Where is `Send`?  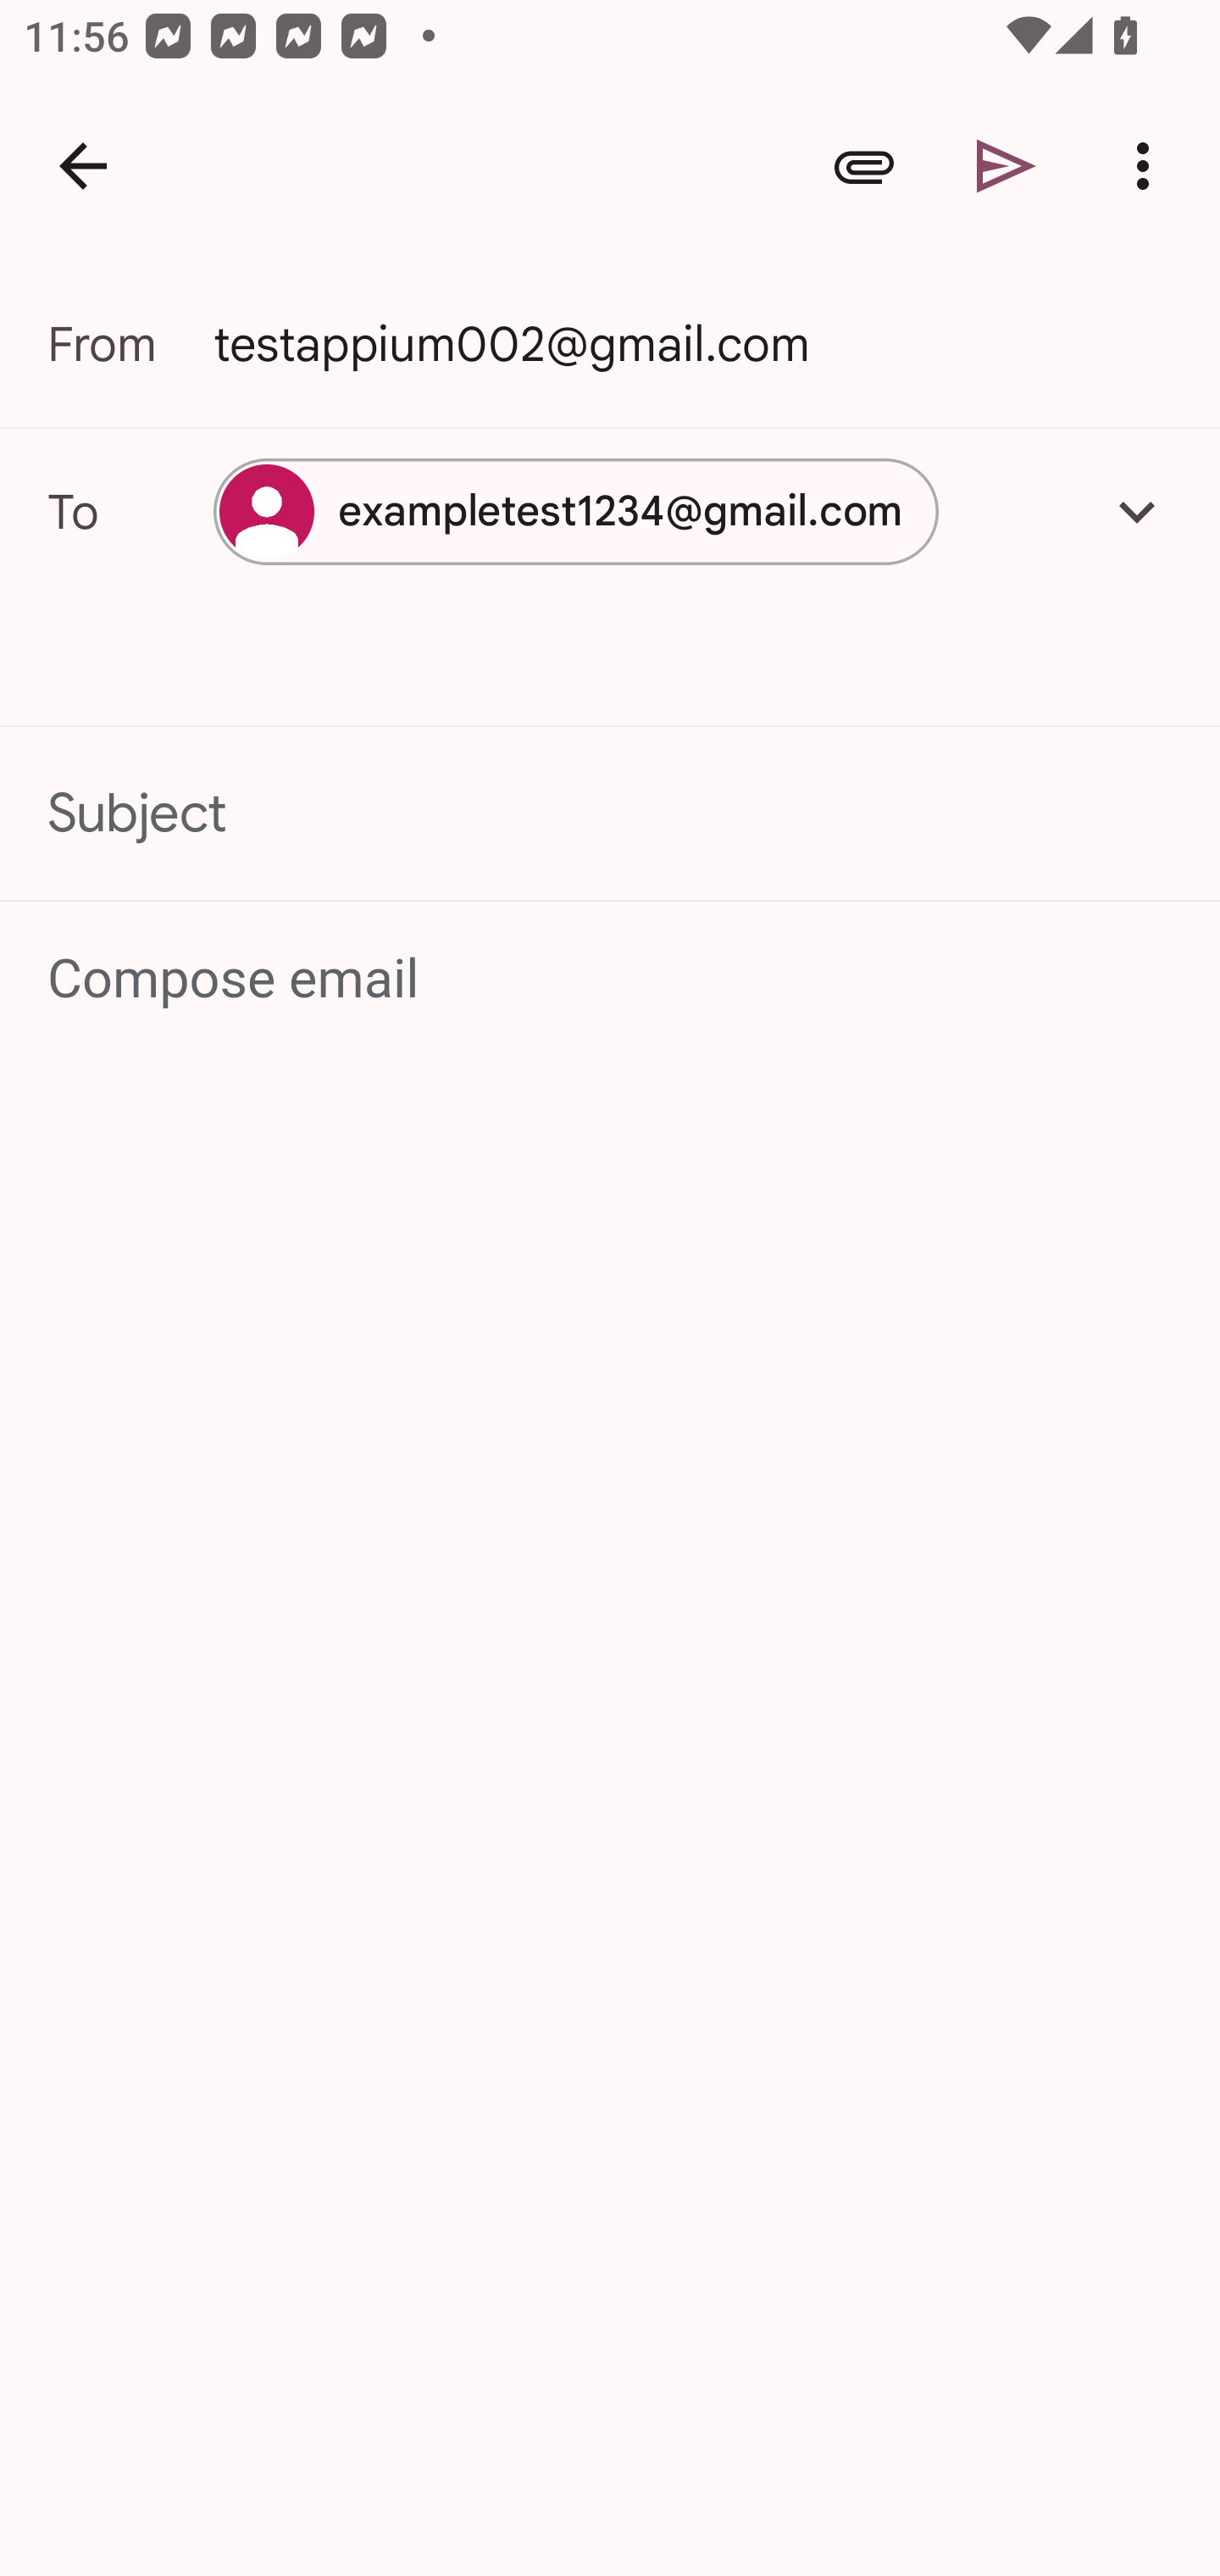
Send is located at coordinates (1006, 166).